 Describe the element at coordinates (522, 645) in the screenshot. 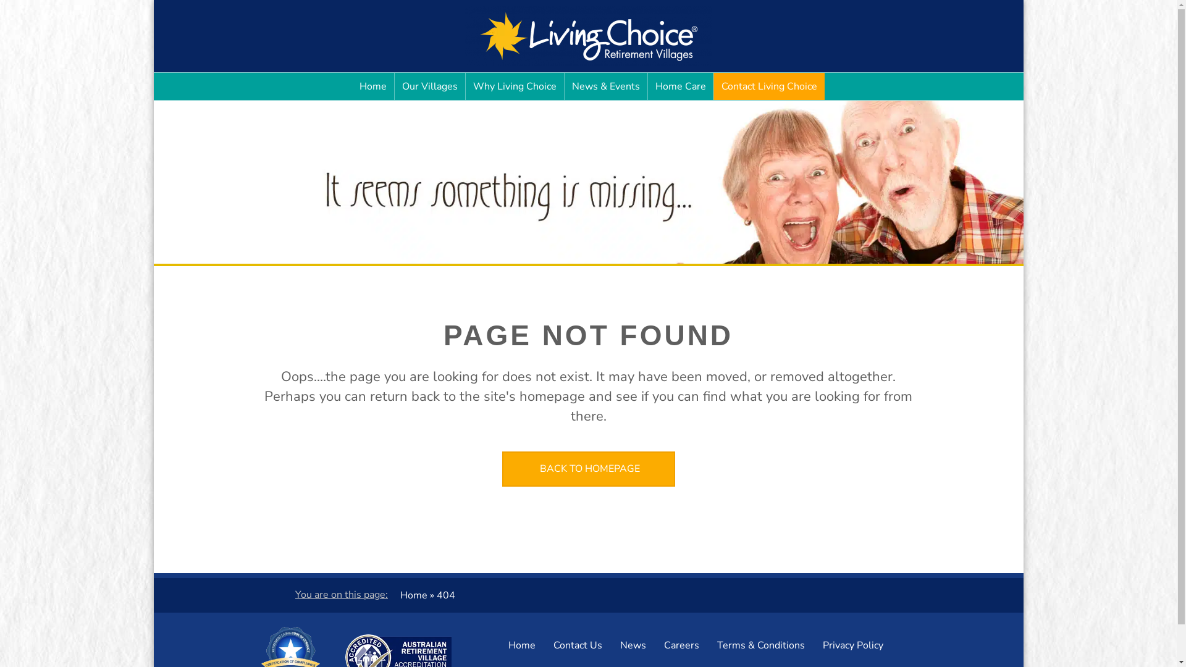

I see `Home` at that location.